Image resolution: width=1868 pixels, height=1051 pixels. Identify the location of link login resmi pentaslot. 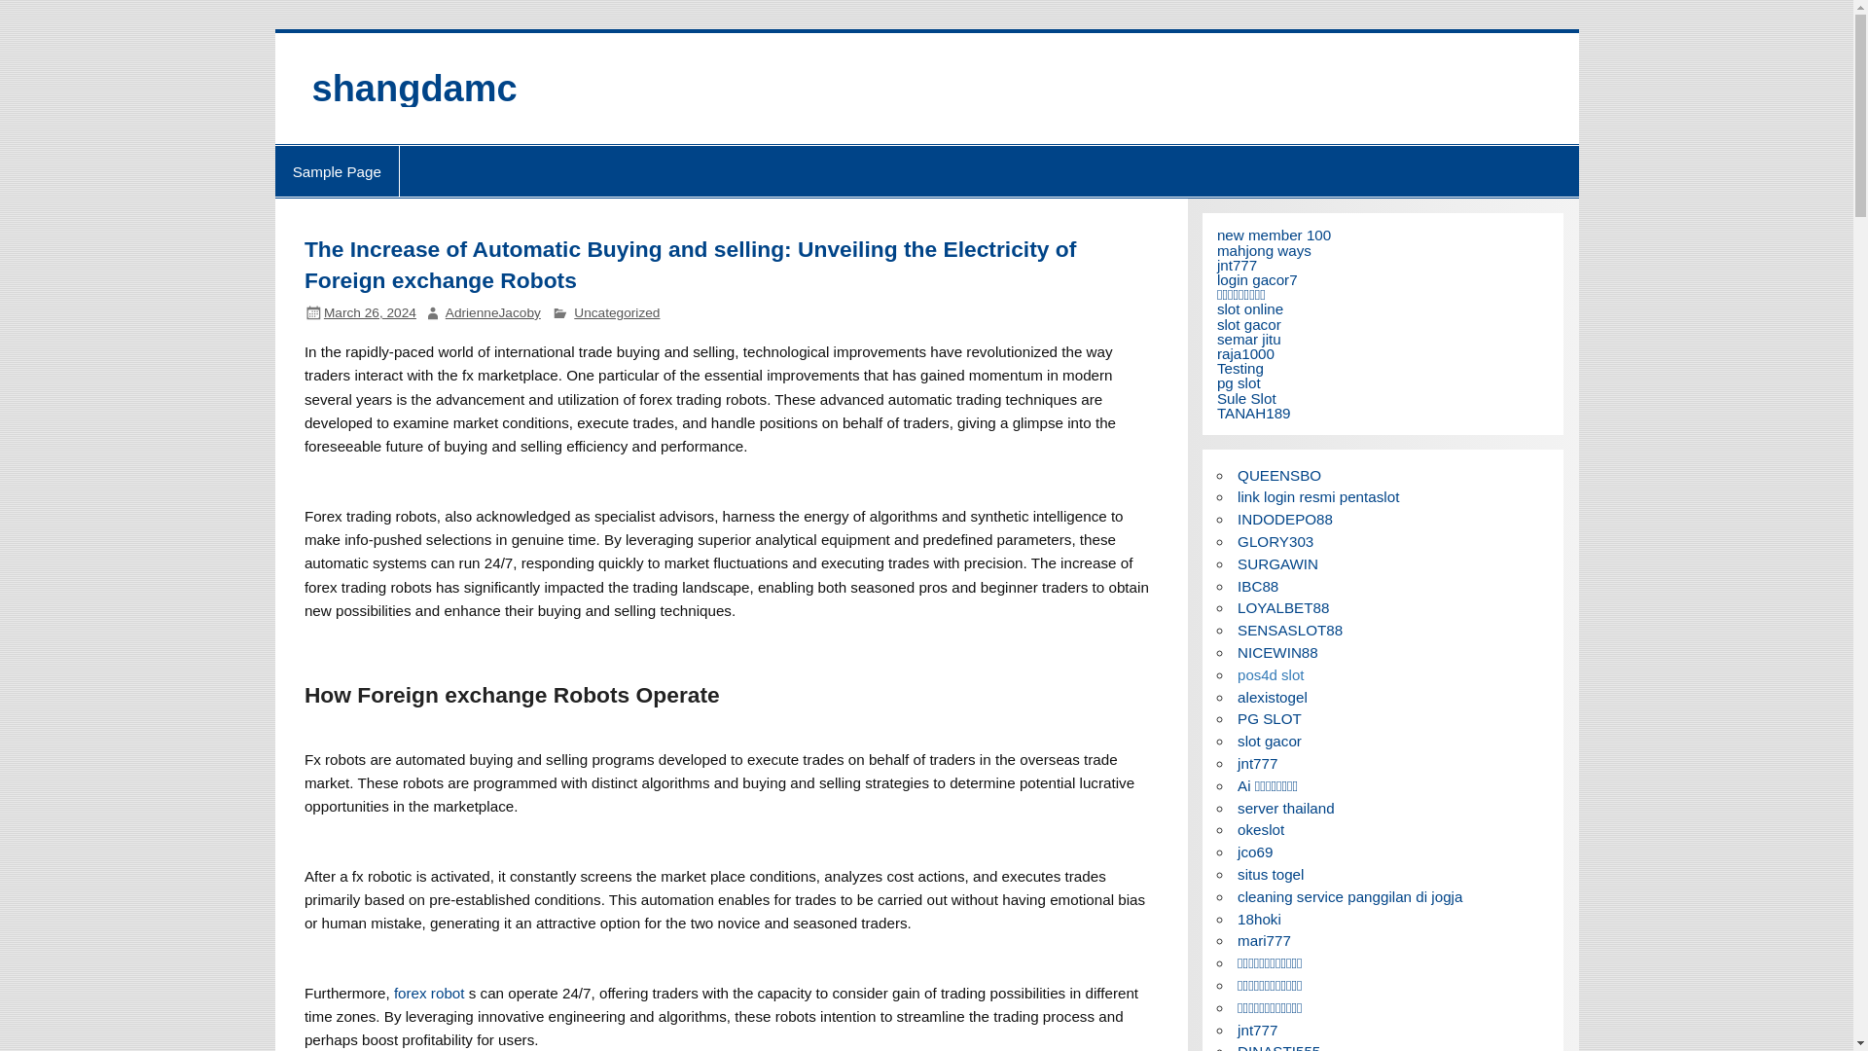
(1317, 496).